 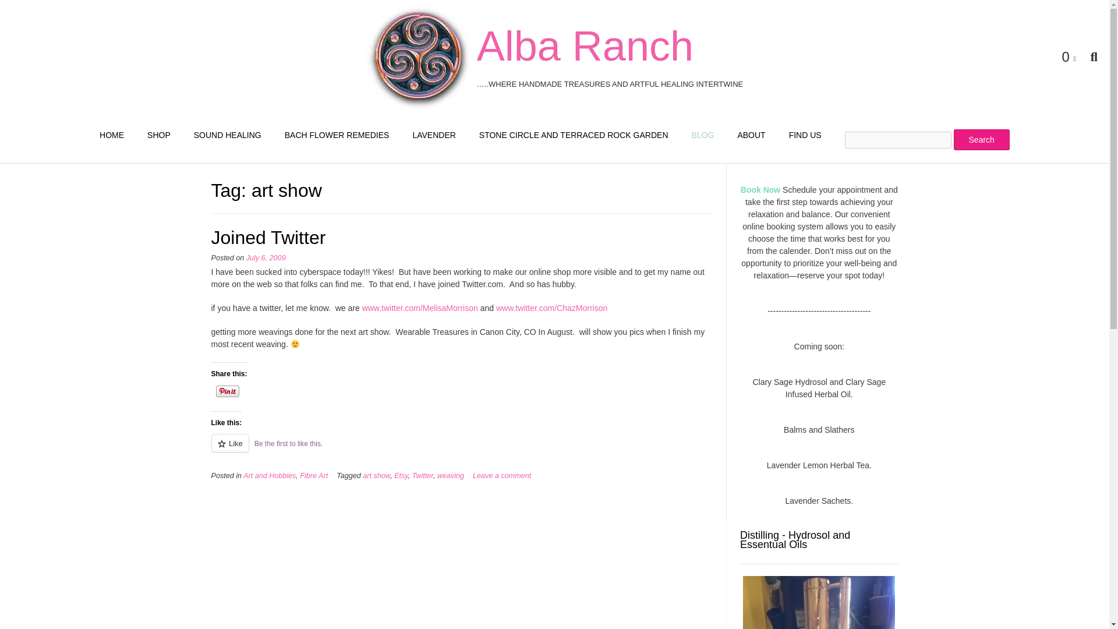 What do you see at coordinates (461, 450) in the screenshot?
I see `Like or Reblog` at bounding box center [461, 450].